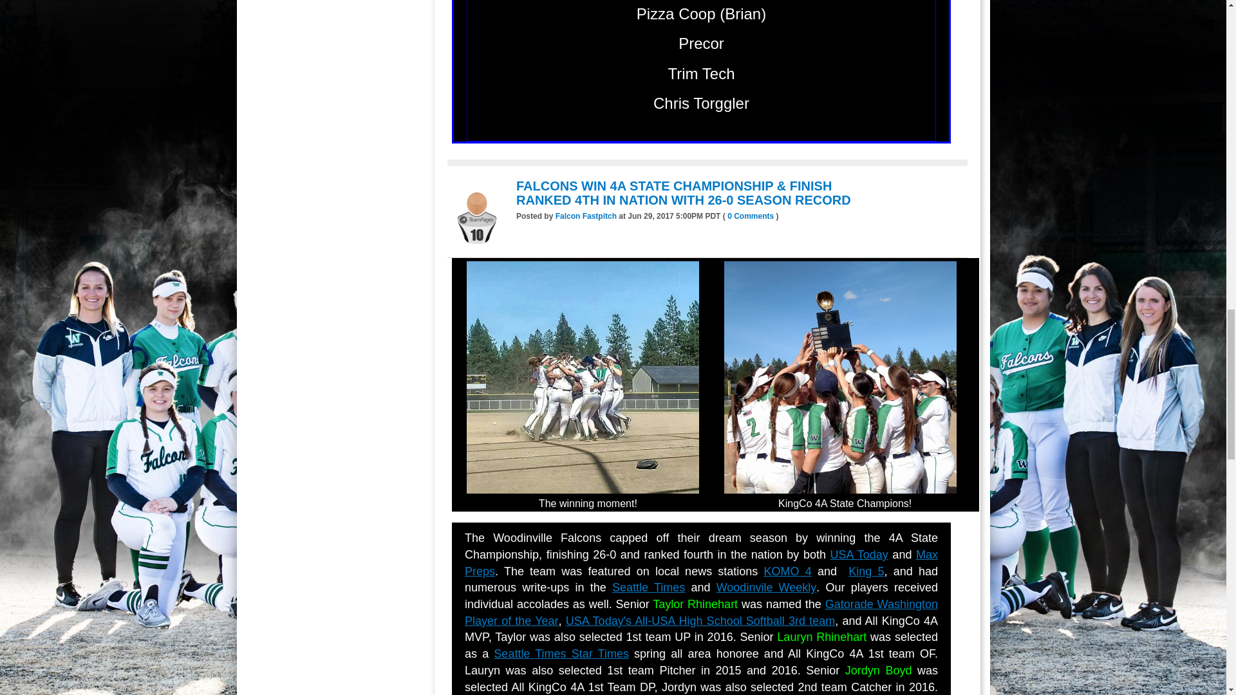 The width and height of the screenshot is (1236, 695). What do you see at coordinates (865, 571) in the screenshot?
I see `King 5` at bounding box center [865, 571].